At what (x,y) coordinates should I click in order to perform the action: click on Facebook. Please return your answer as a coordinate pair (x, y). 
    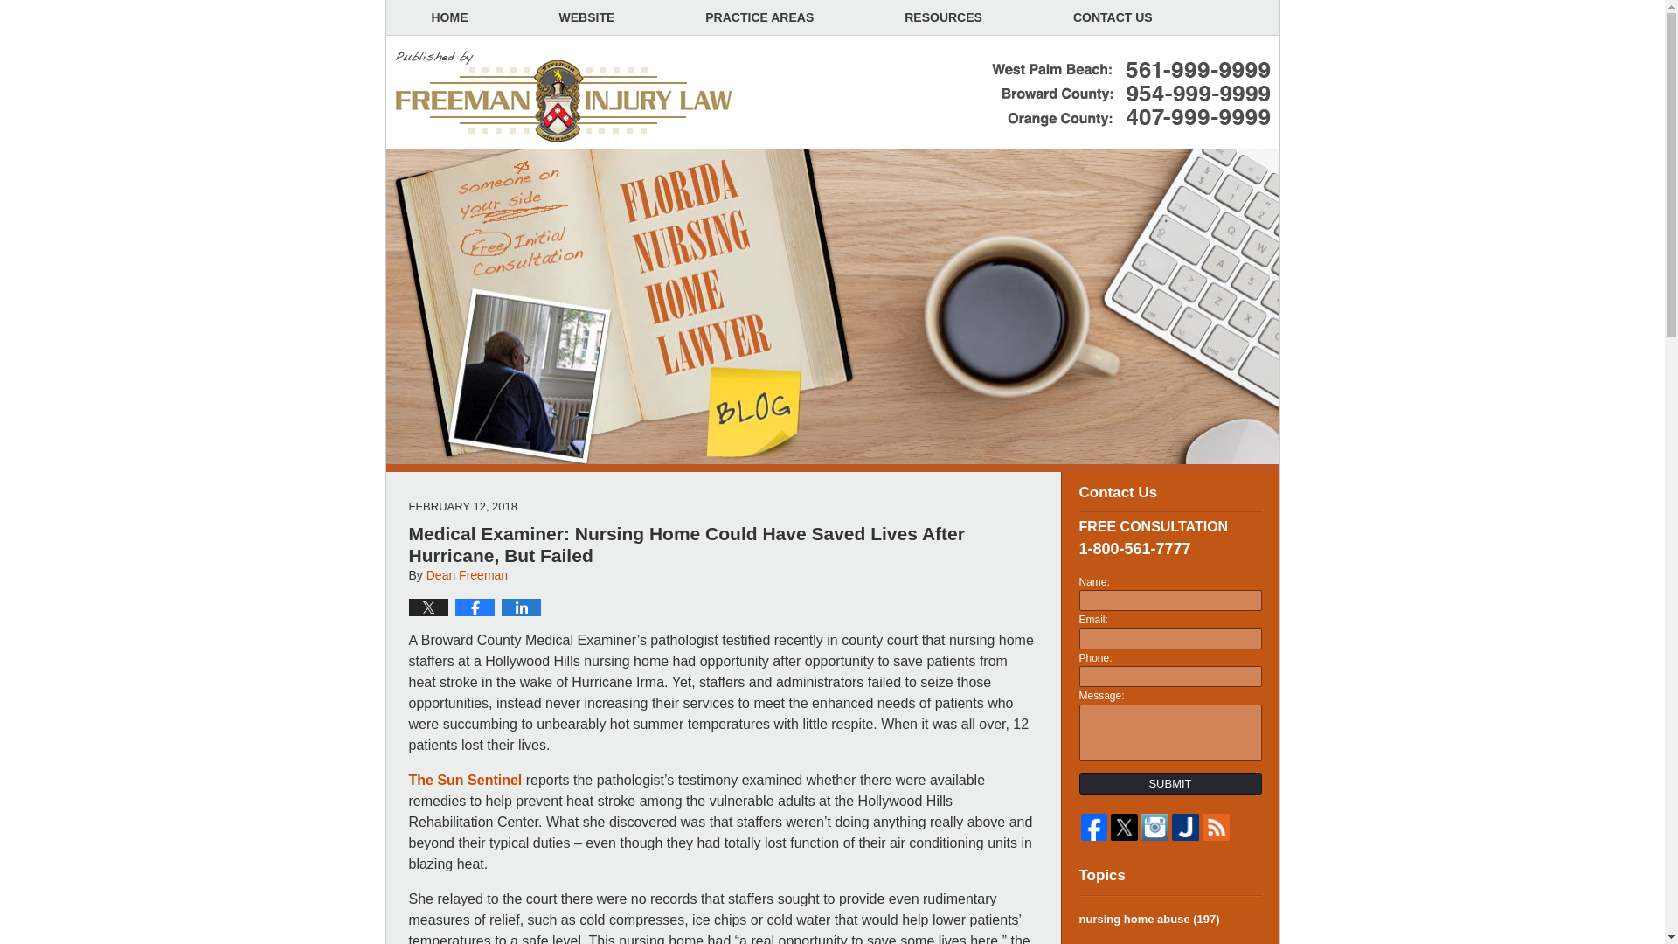
    Looking at the image, I should click on (1094, 827).